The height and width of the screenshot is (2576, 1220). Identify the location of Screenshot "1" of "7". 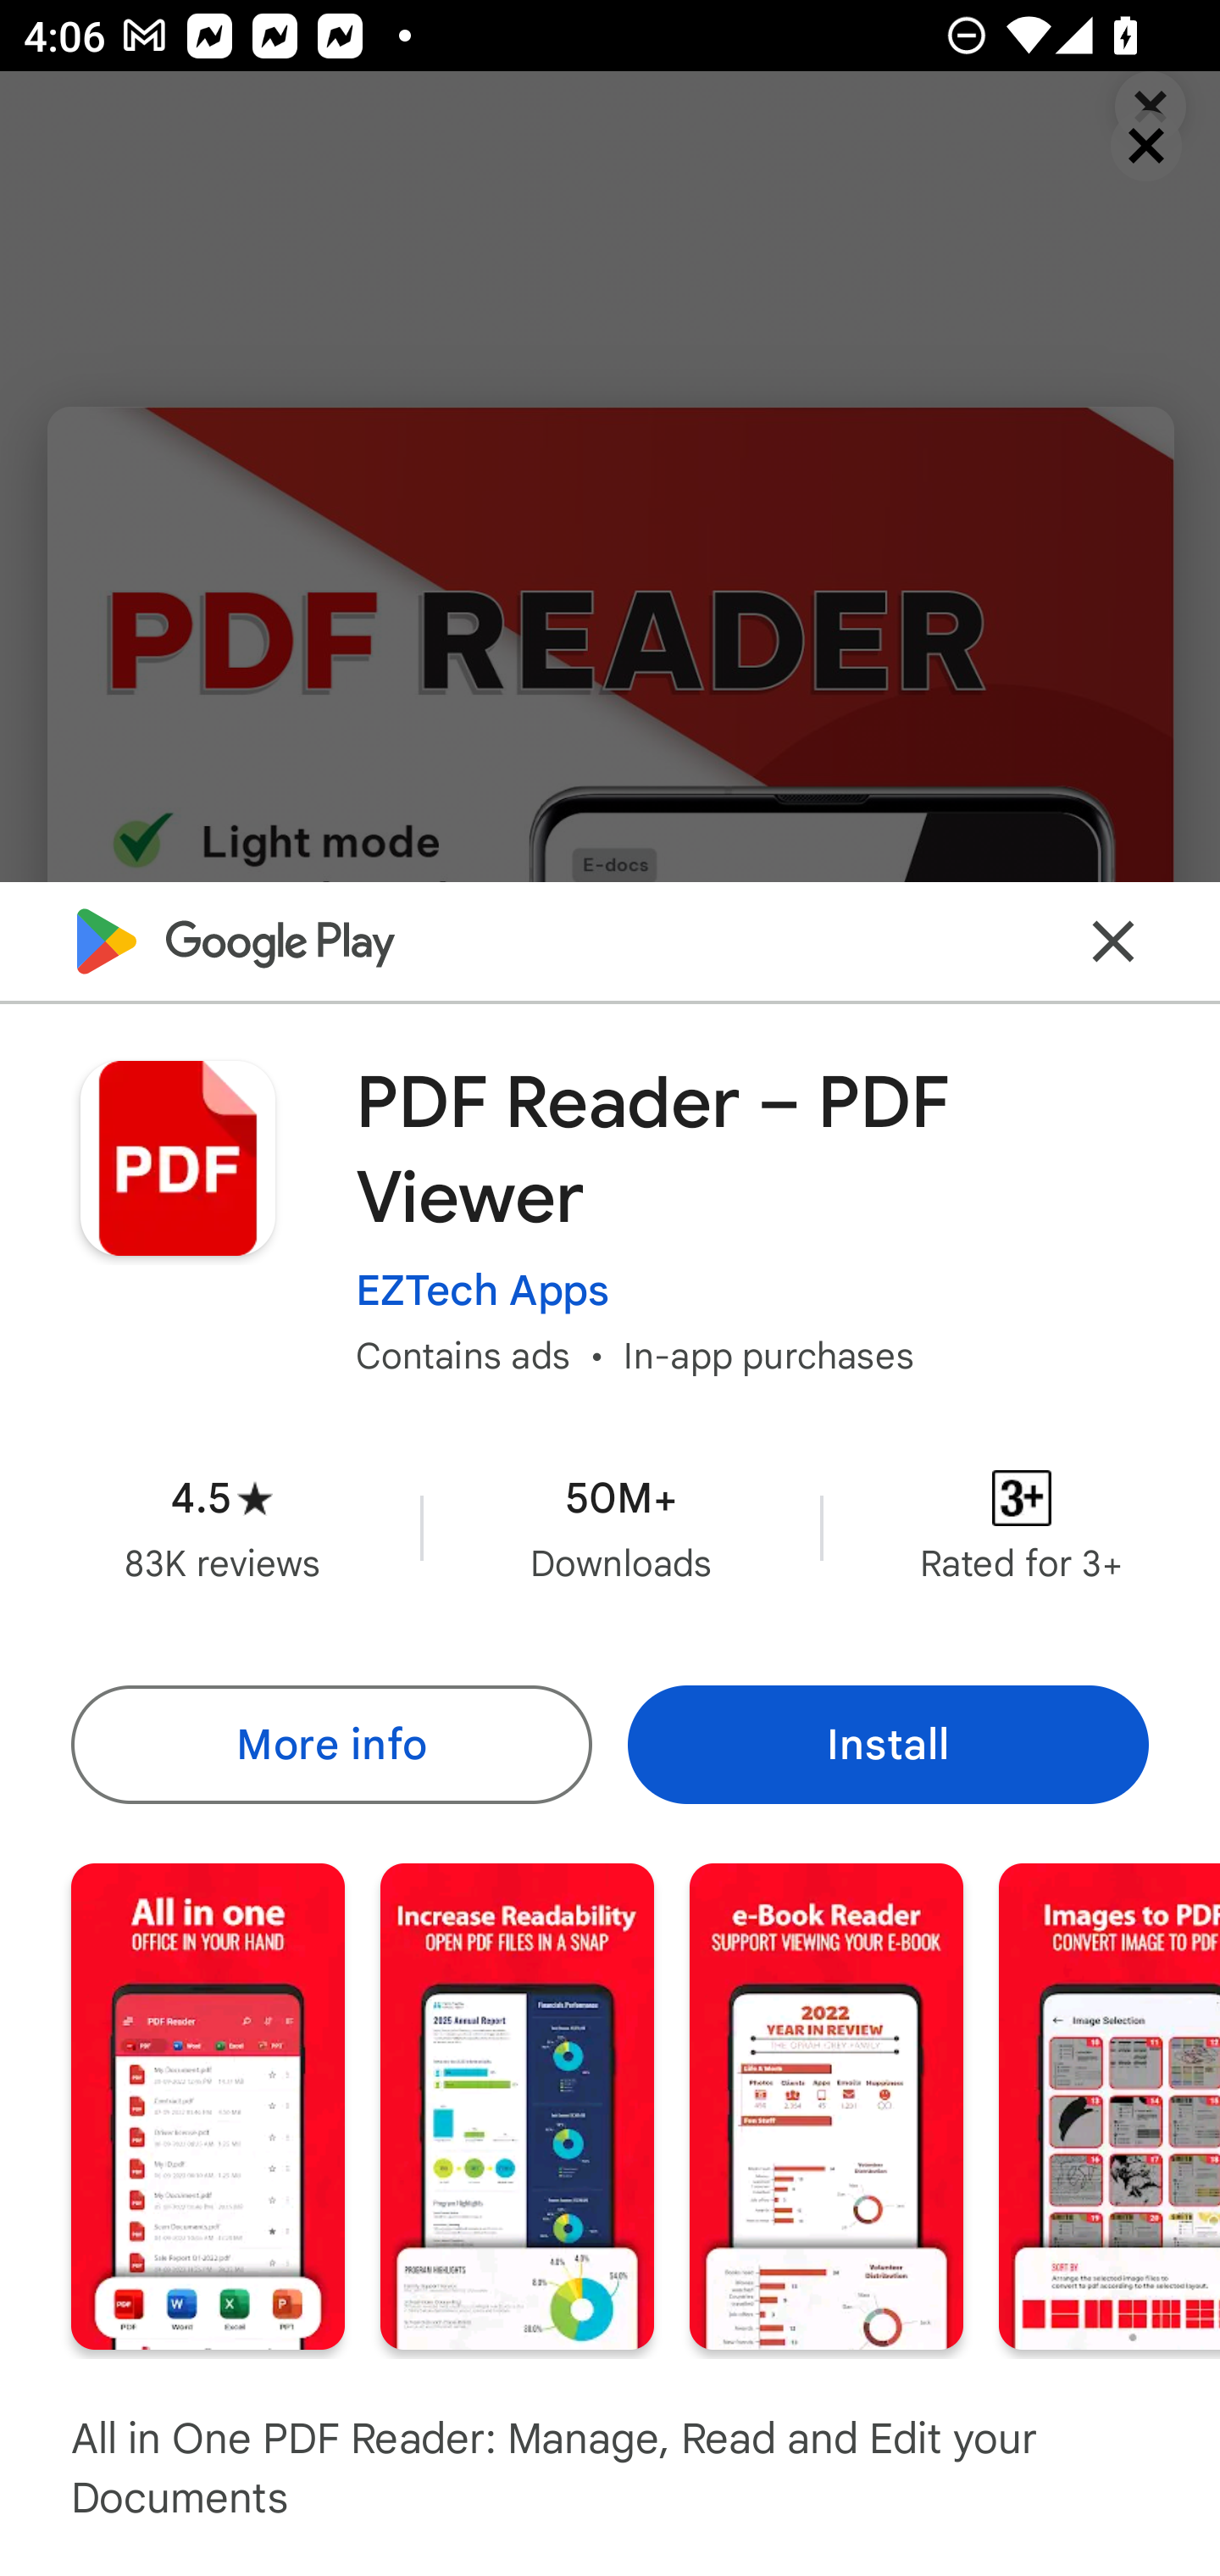
(208, 2105).